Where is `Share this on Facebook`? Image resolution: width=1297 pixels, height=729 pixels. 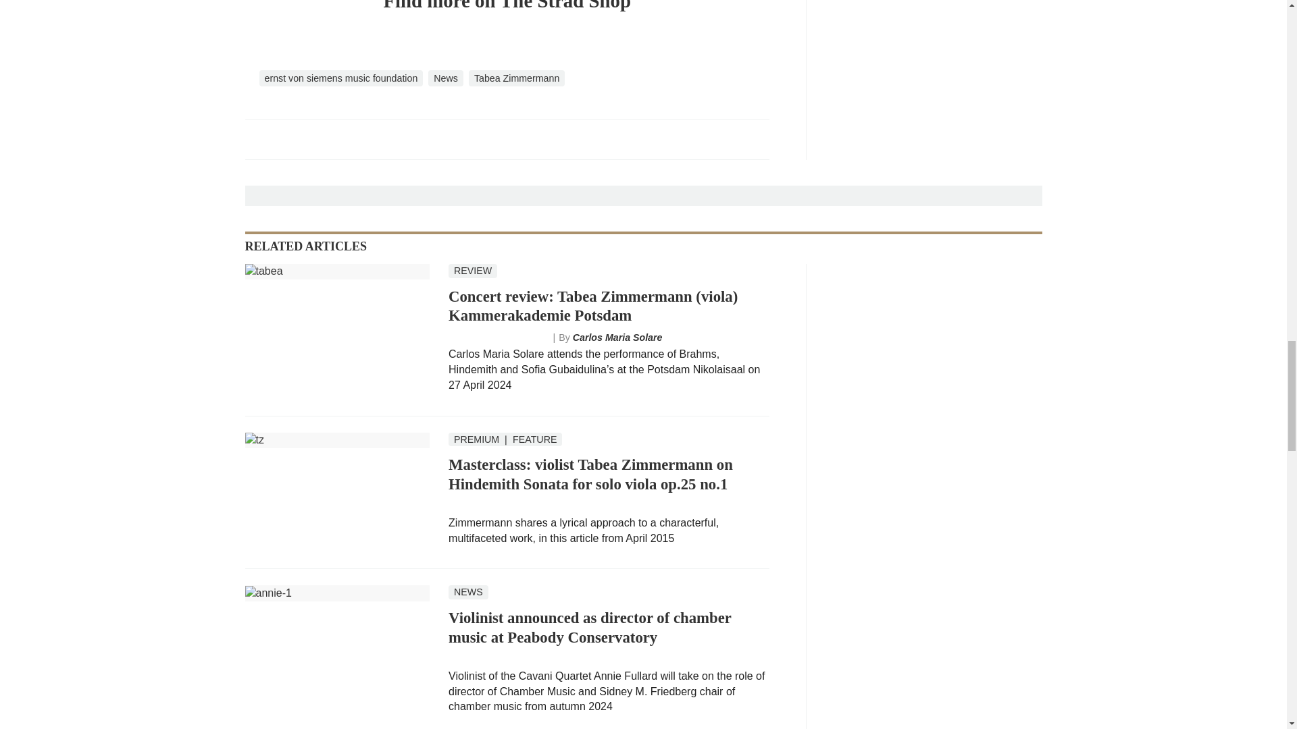
Share this on Facebook is located at coordinates (257, 138).